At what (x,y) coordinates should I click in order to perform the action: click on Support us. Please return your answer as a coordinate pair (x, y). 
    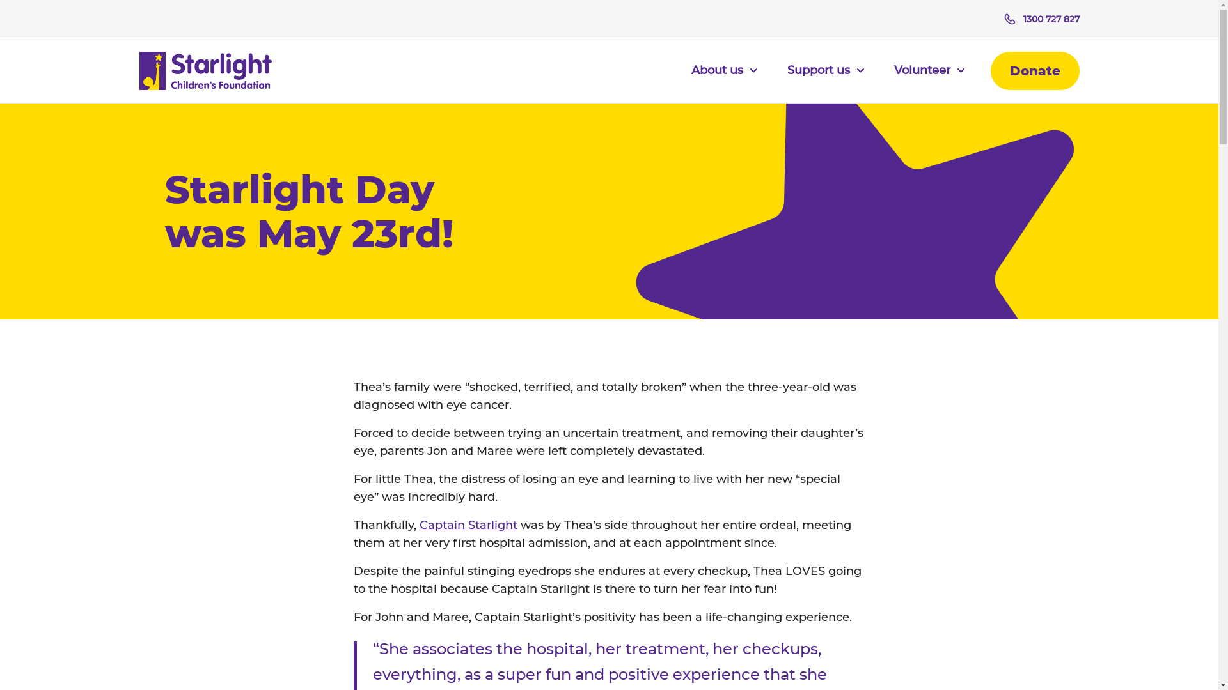
    Looking at the image, I should click on (825, 78).